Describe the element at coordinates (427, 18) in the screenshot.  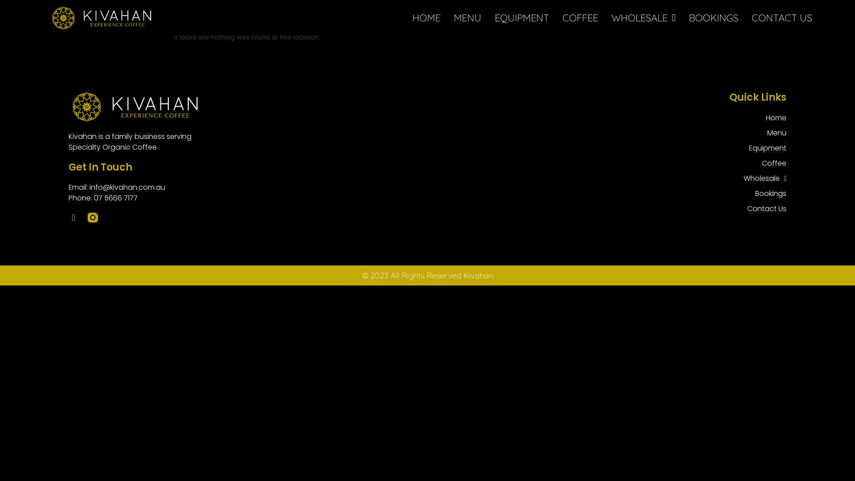
I see `HOME` at that location.